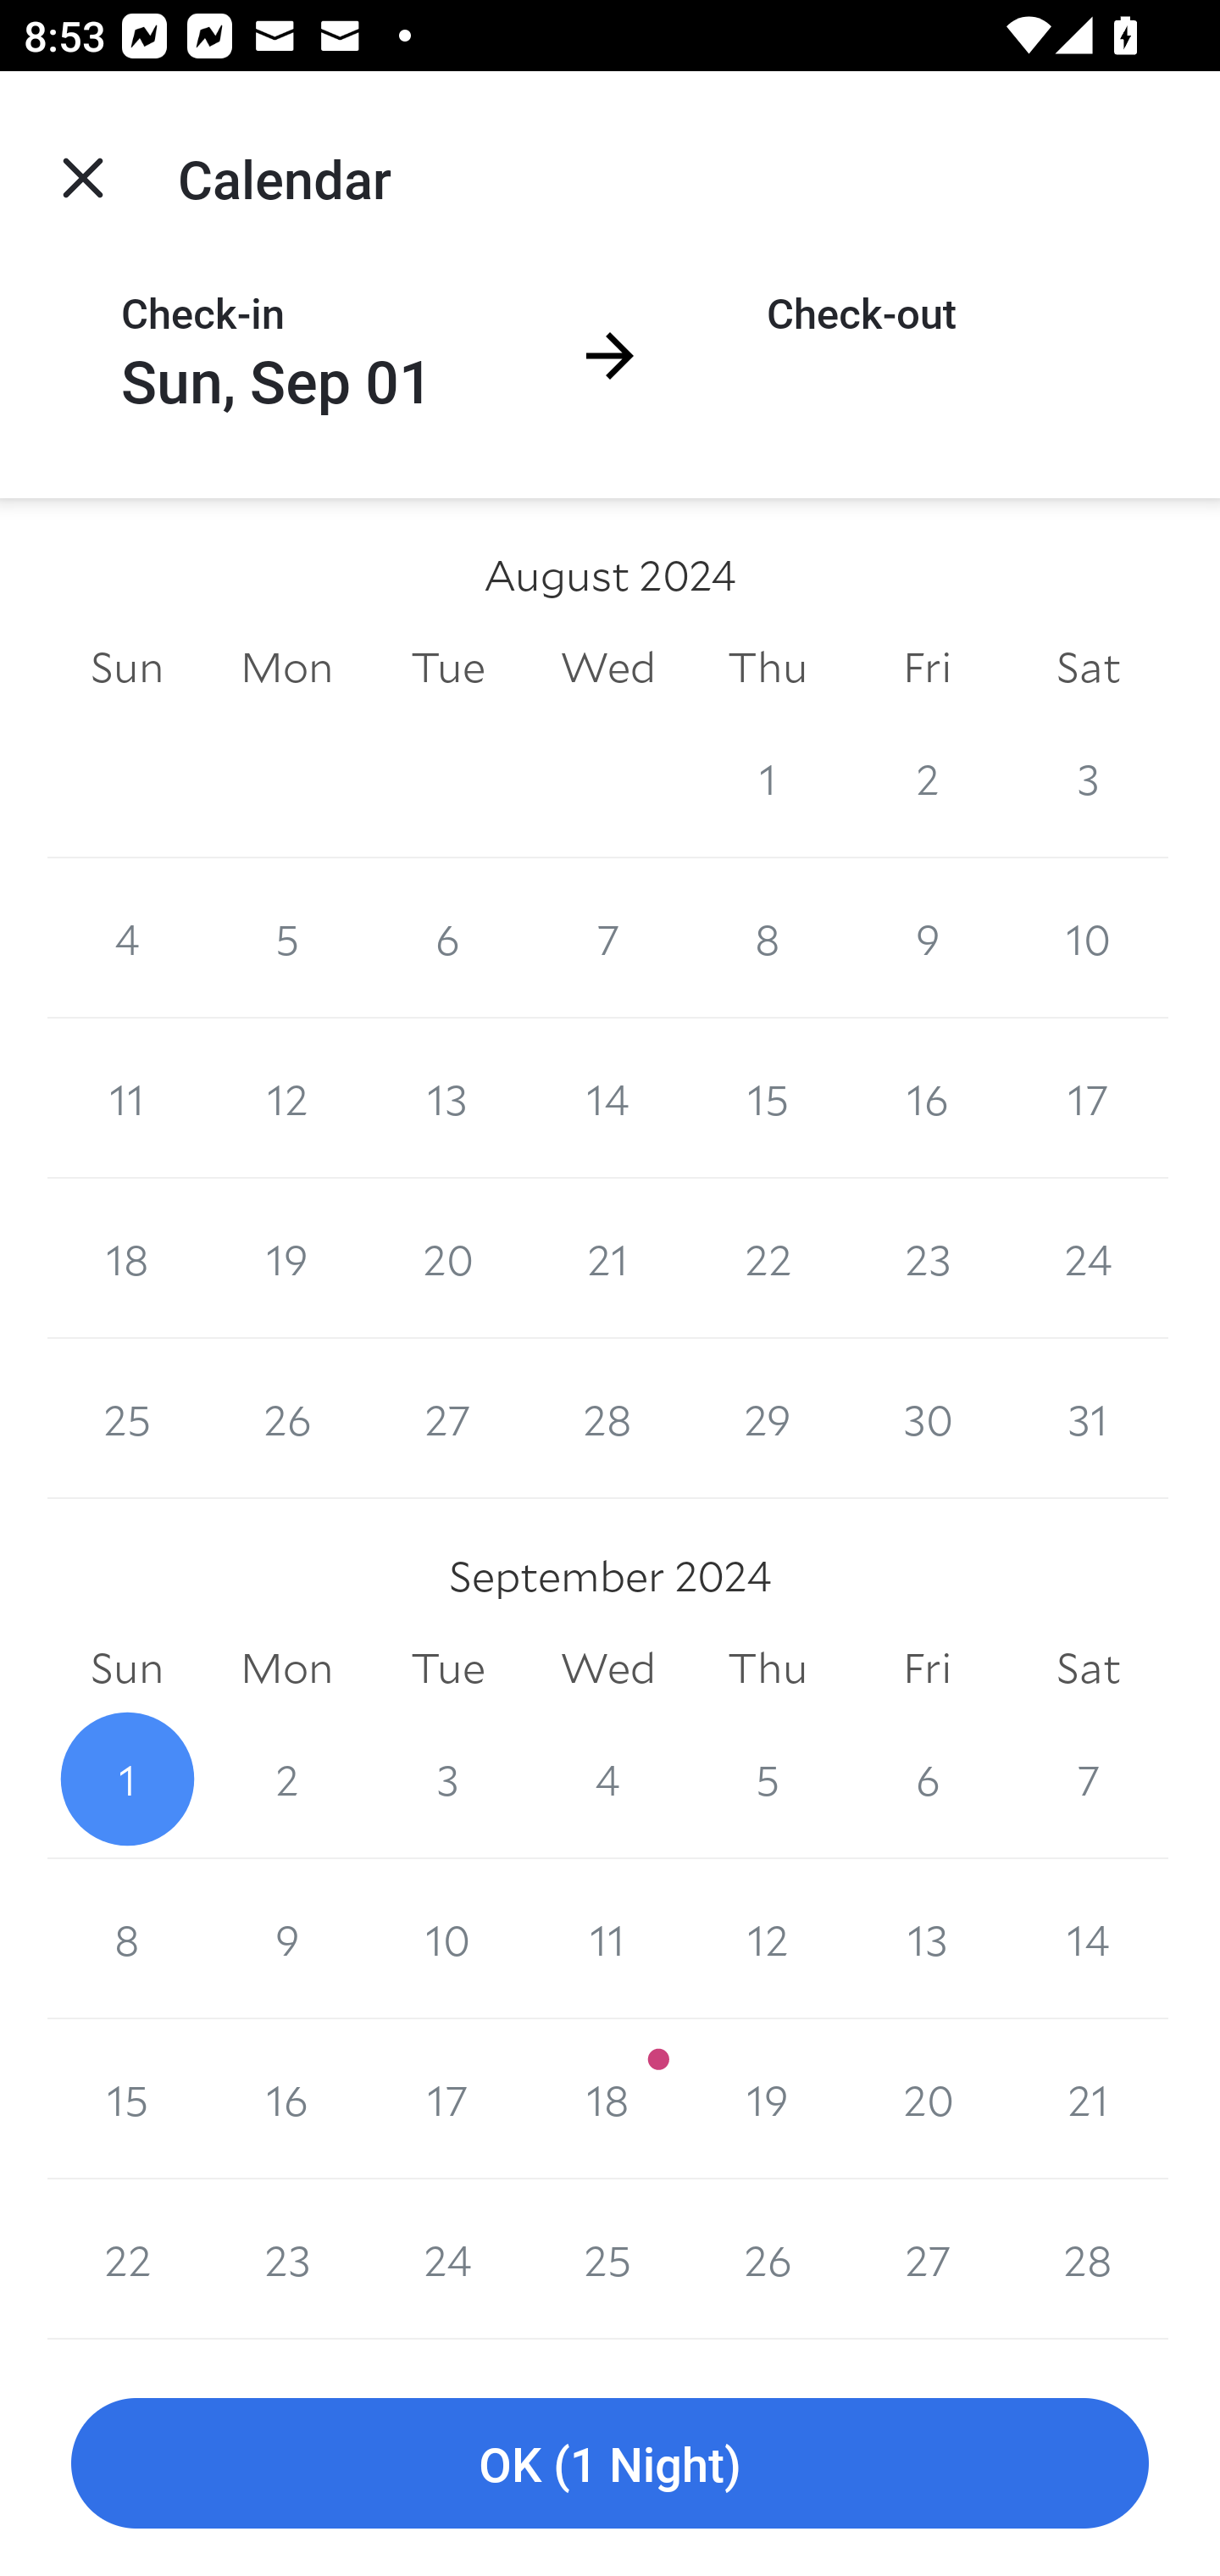 The height and width of the screenshot is (2576, 1220). I want to click on Tue, so click(447, 666).